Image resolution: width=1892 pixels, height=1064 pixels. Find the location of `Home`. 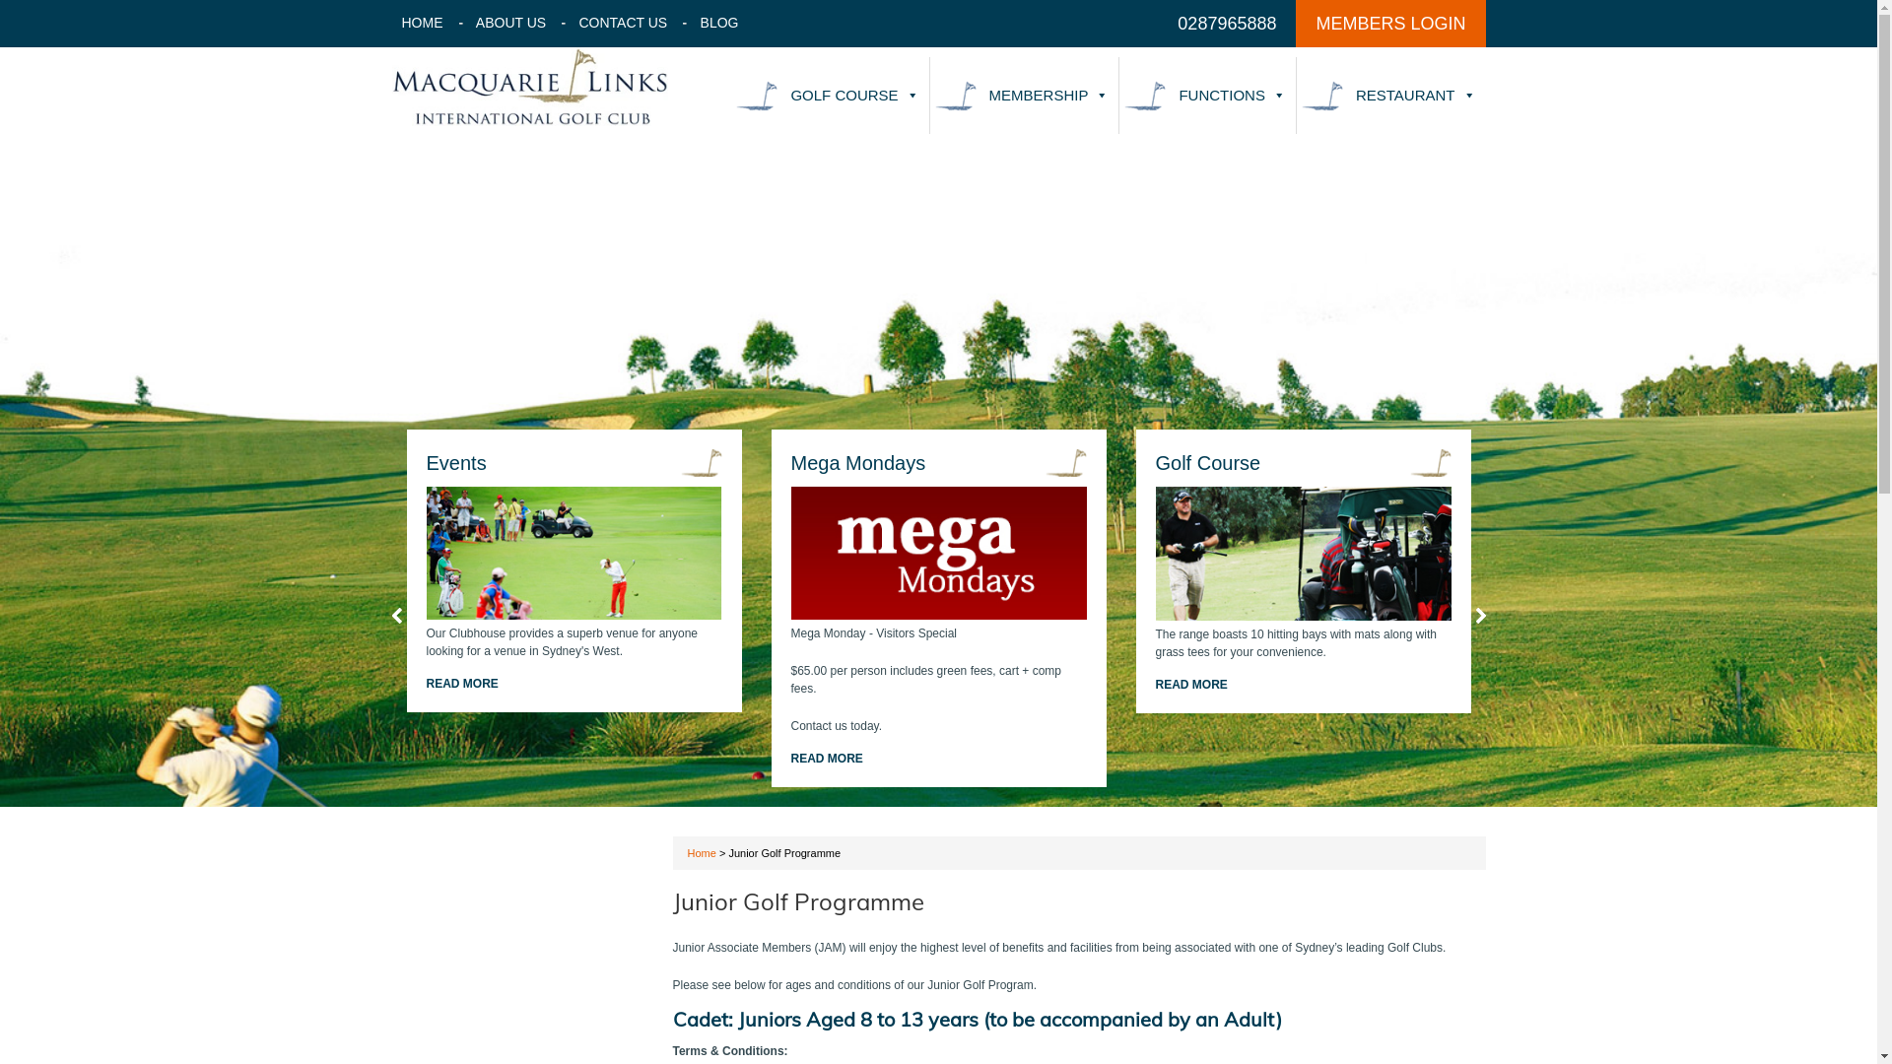

Home is located at coordinates (702, 853).